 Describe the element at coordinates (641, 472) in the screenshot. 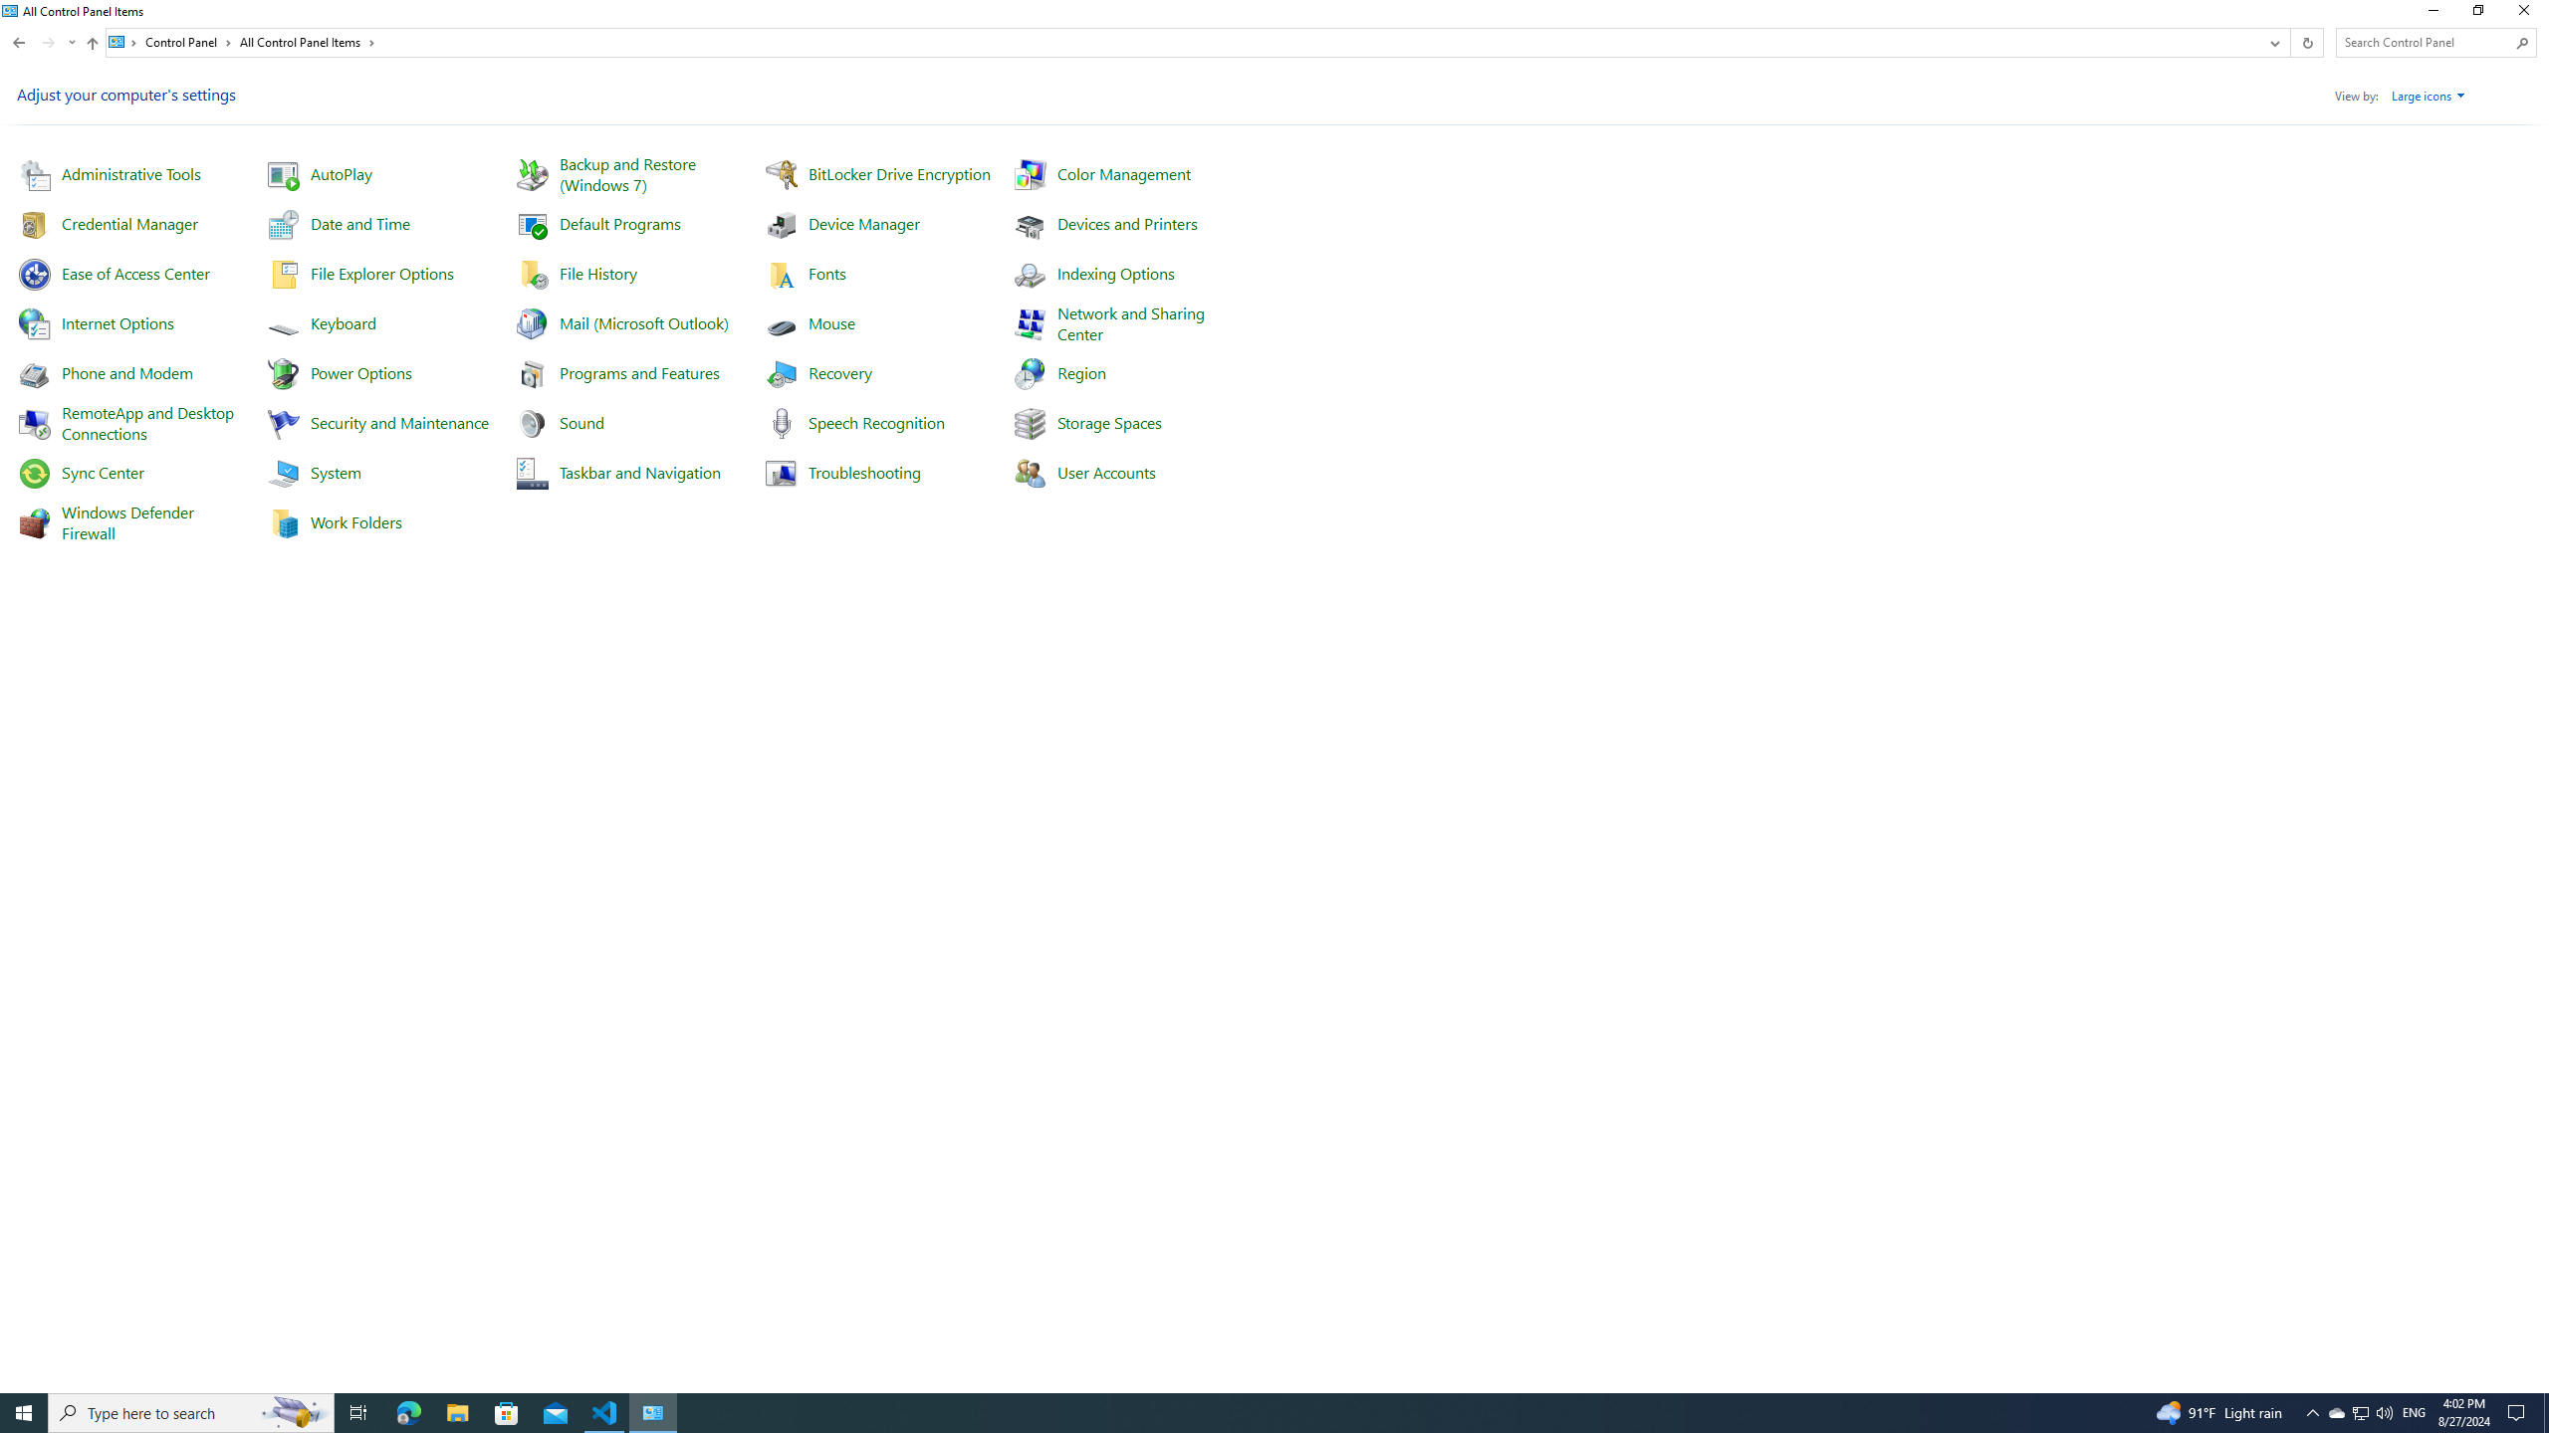

I see `Taskbar and Navigation` at that location.